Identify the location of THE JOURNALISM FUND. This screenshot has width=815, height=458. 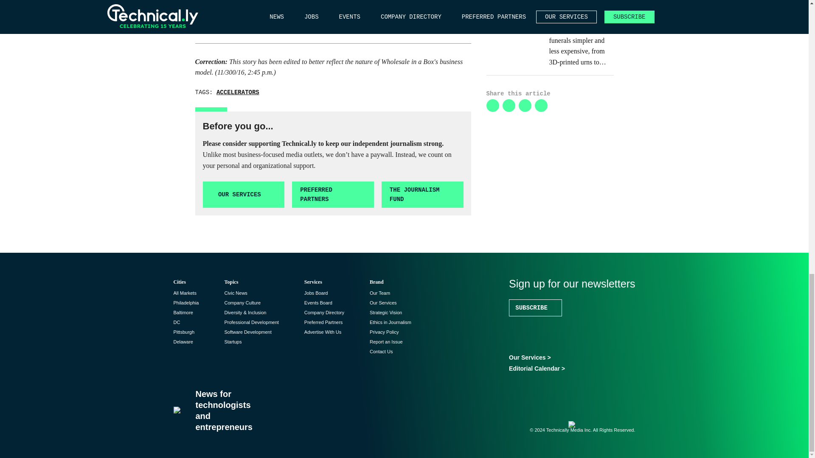
(422, 195).